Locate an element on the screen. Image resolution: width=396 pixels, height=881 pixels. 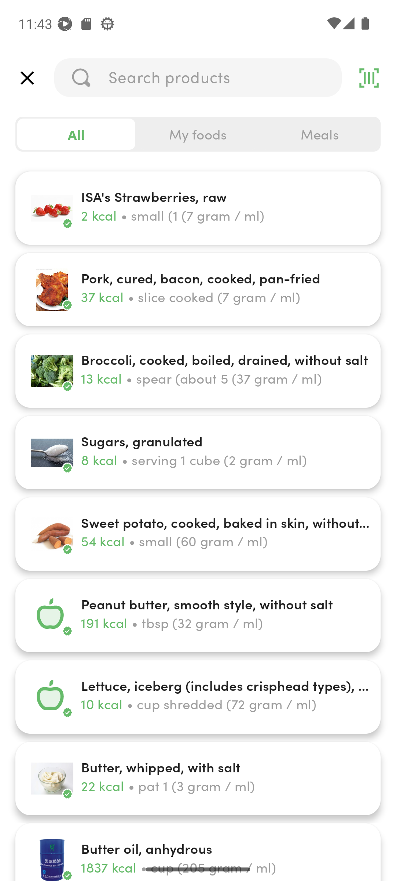
My foods is located at coordinates (198, 134).